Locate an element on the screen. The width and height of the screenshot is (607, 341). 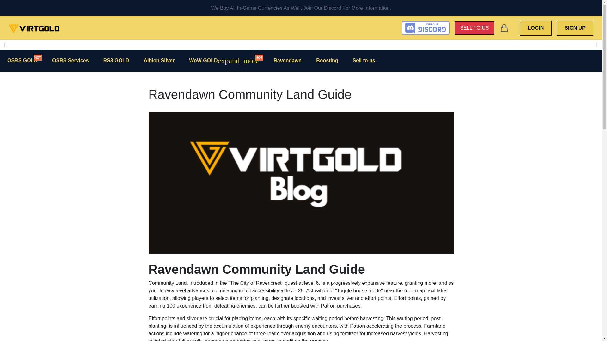
OSRS GOLD is located at coordinates (22, 61).